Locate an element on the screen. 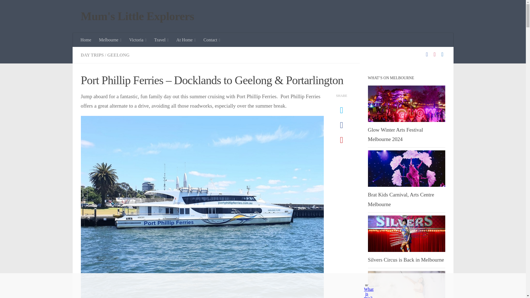  Join our Community Group is located at coordinates (442, 54).